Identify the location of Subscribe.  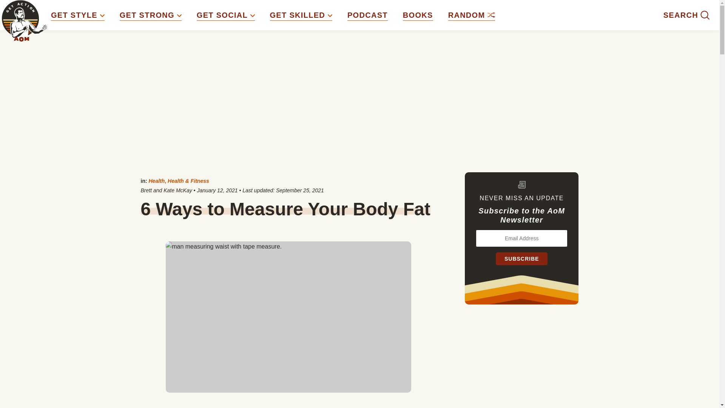
(521, 259).